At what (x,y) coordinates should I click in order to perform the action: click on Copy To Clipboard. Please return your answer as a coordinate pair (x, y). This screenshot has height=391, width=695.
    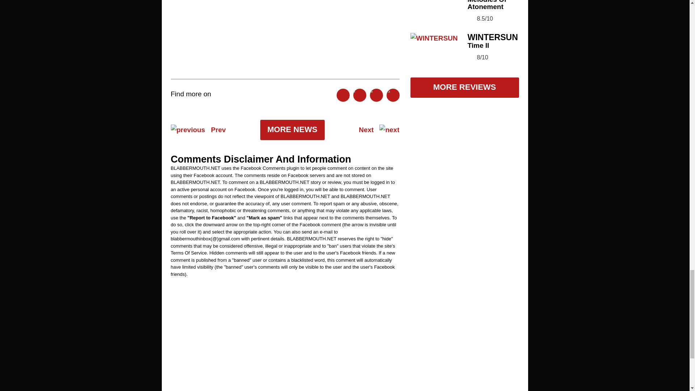
    Looking at the image, I should click on (393, 95).